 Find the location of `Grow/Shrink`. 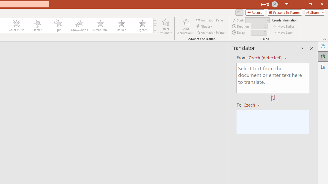

Grow/Shrink is located at coordinates (79, 26).